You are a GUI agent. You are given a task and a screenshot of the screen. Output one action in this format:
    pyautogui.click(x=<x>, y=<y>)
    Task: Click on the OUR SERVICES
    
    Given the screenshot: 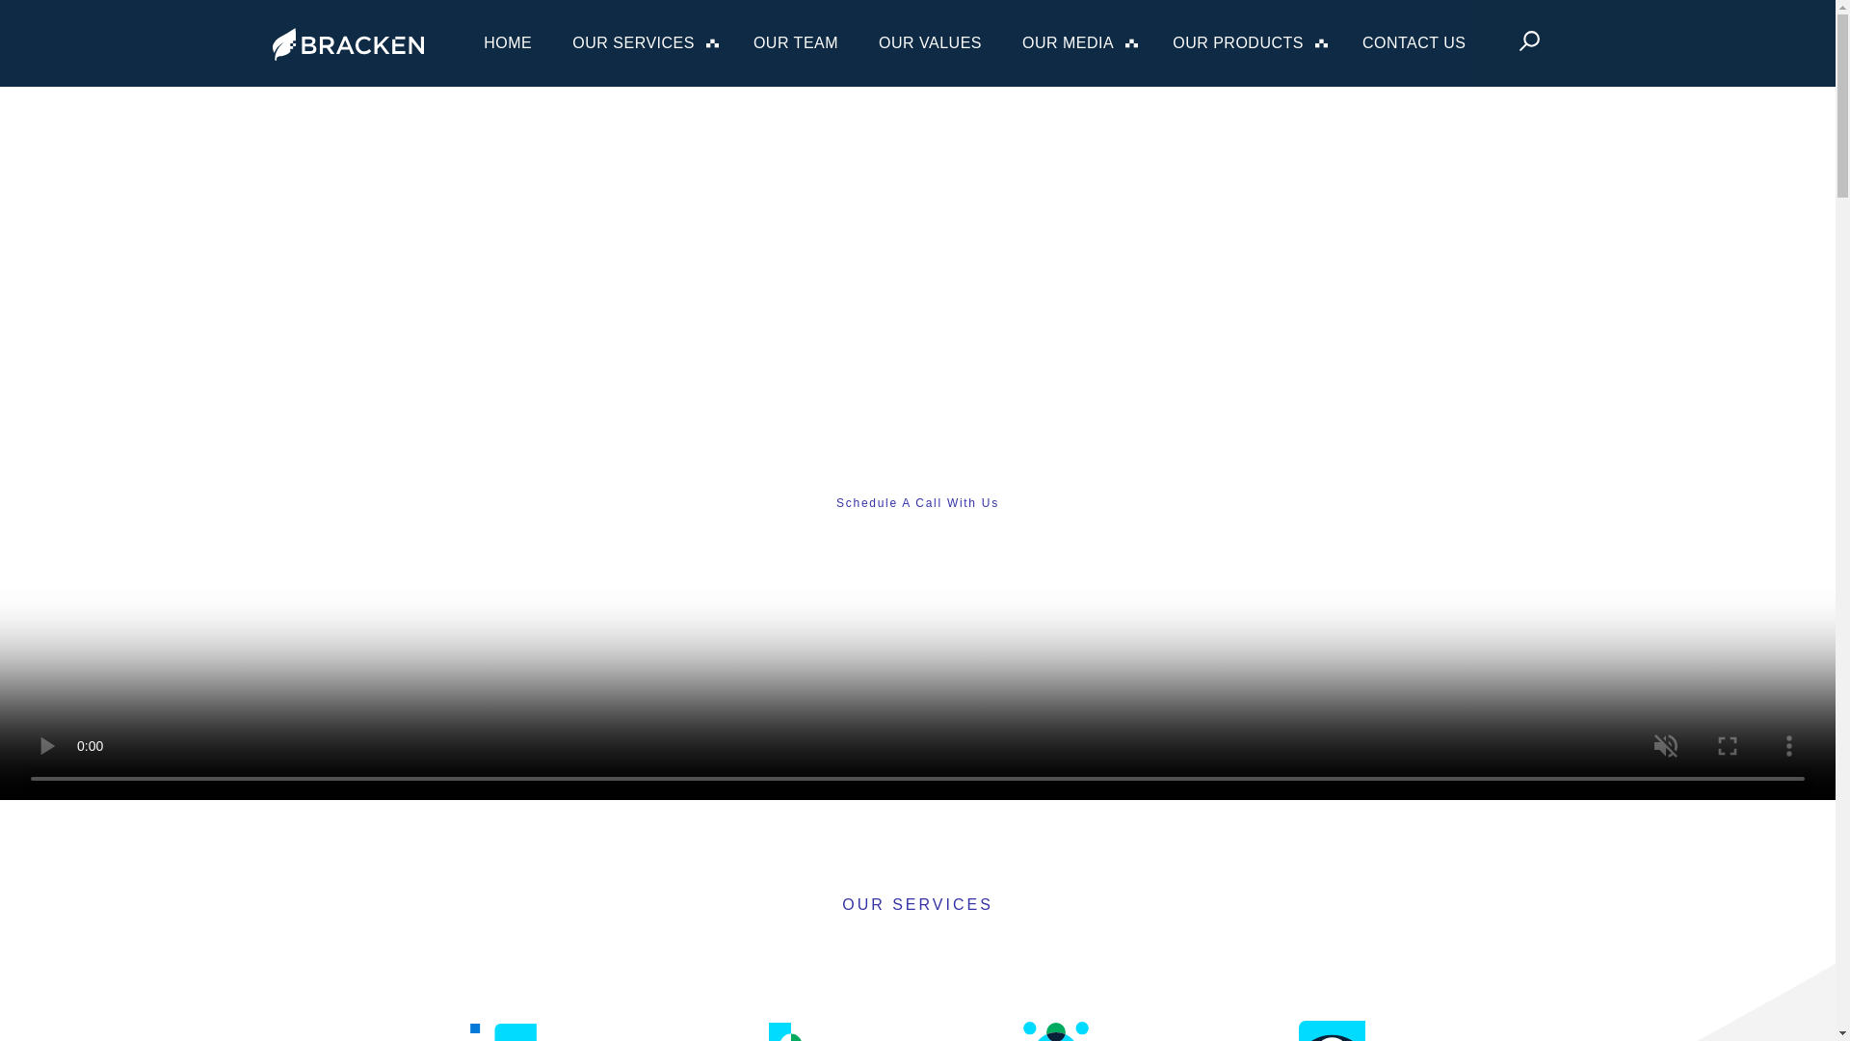 What is the action you would take?
    pyautogui.click(x=642, y=42)
    